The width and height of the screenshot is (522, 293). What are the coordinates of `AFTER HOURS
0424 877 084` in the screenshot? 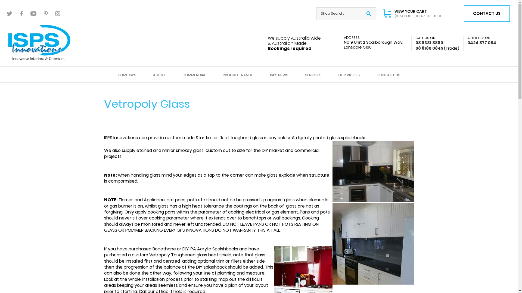 It's located at (480, 40).